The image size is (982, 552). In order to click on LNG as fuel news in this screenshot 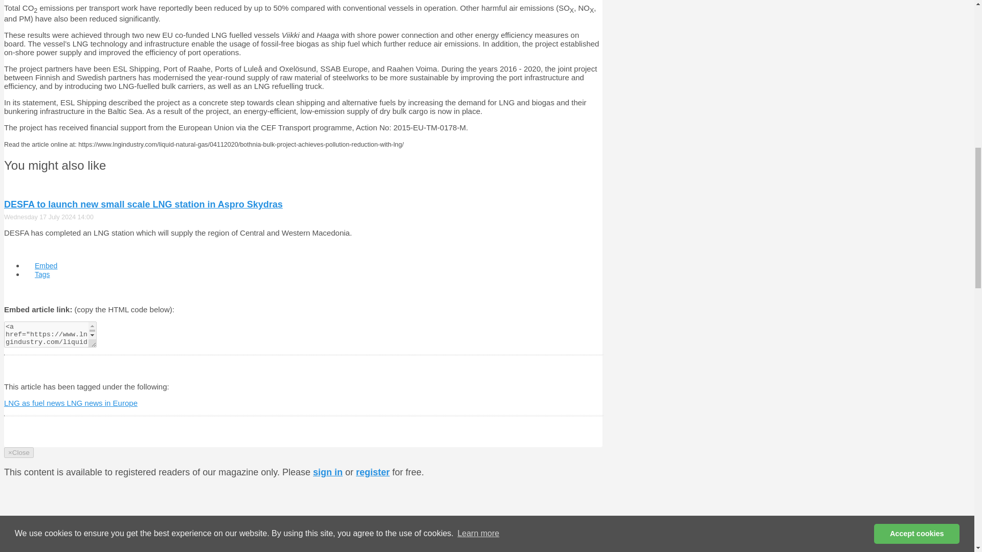, I will do `click(35, 403)`.